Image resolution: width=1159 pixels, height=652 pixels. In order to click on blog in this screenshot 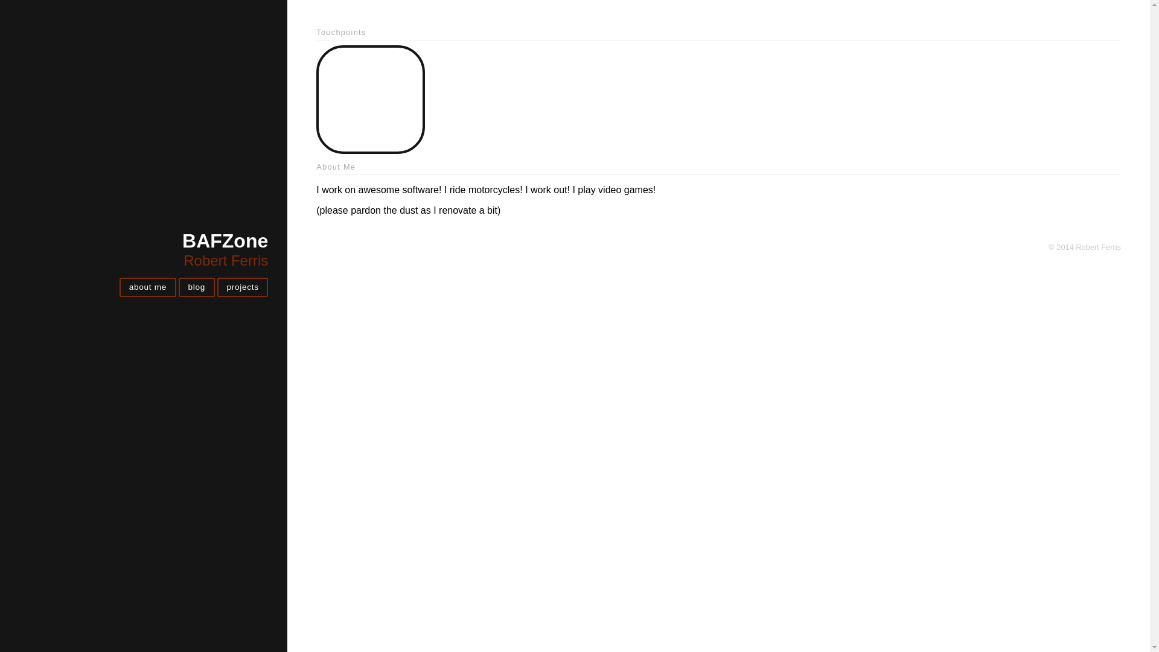, I will do `click(197, 287)`.